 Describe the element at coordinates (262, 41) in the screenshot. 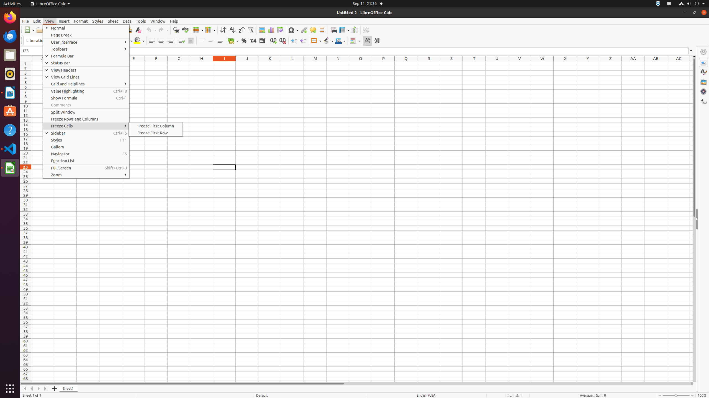

I see `Date` at that location.